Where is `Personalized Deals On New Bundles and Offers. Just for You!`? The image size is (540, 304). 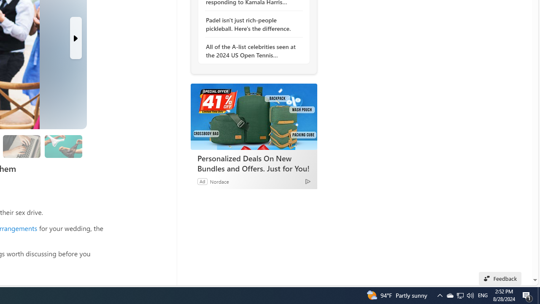
Personalized Deals On New Bundles and Offers. Just for You! is located at coordinates (254, 117).